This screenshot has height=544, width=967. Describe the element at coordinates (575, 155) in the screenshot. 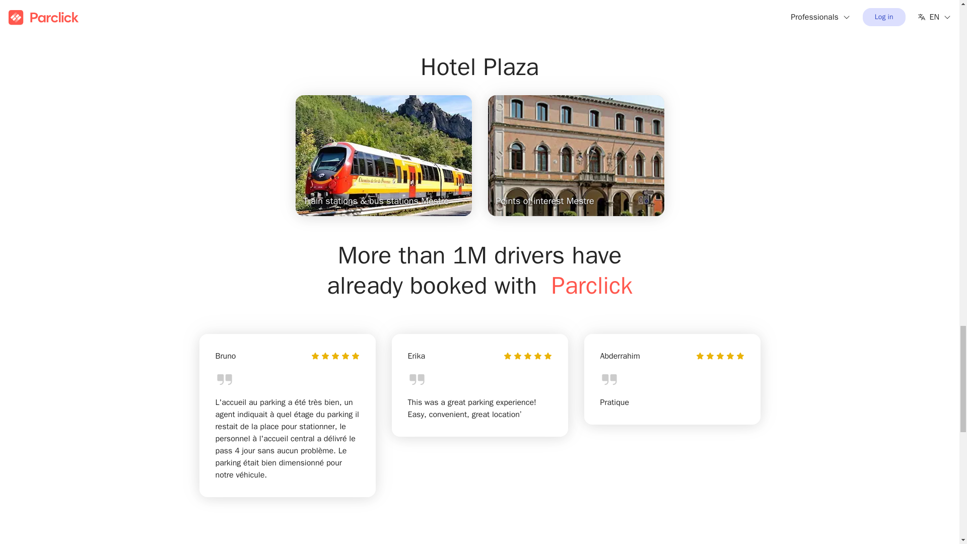

I see `Points of interest Mestre` at that location.